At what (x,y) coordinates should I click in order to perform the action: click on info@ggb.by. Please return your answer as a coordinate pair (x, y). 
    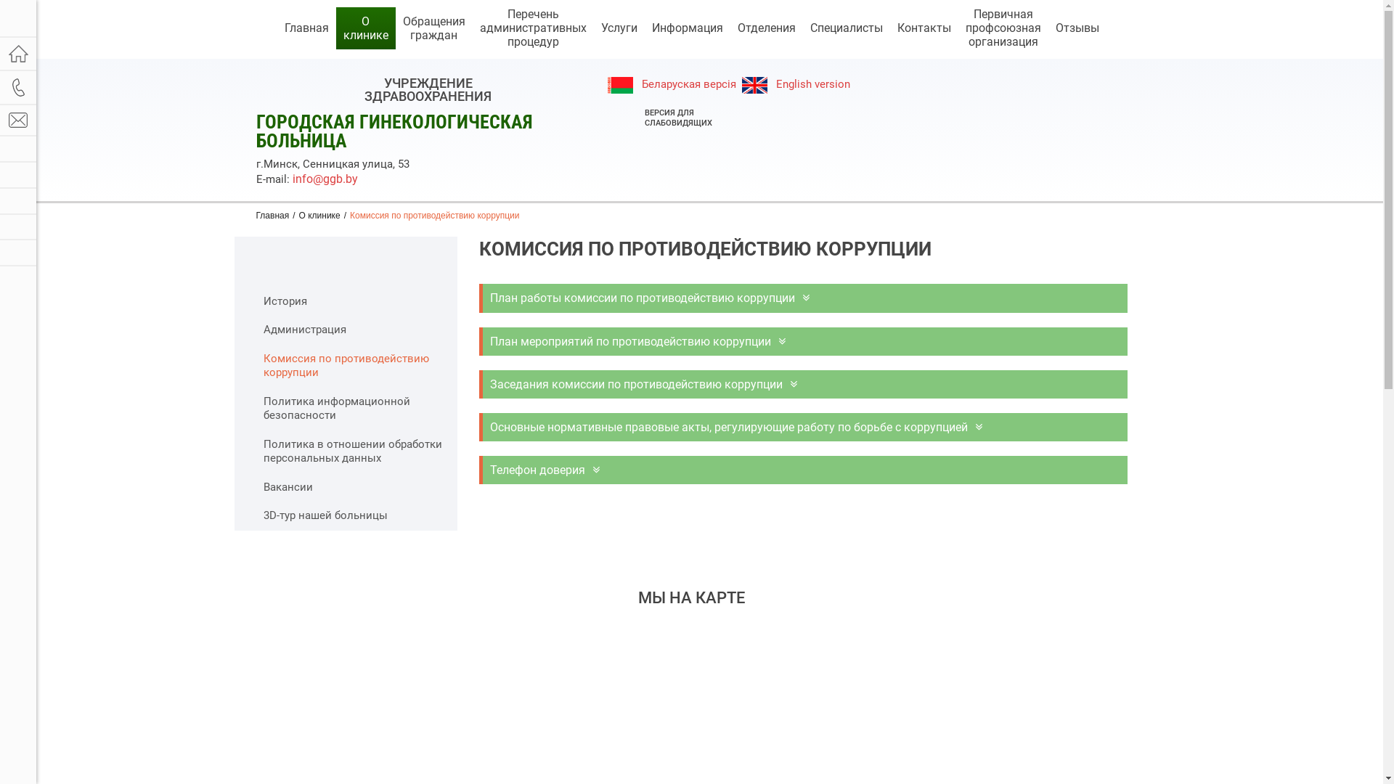
    Looking at the image, I should click on (324, 179).